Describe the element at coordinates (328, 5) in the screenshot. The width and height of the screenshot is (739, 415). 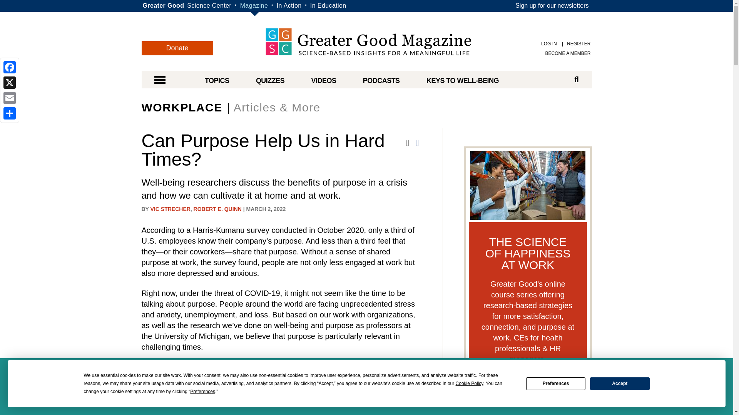
I see `Greater Good In Education` at that location.